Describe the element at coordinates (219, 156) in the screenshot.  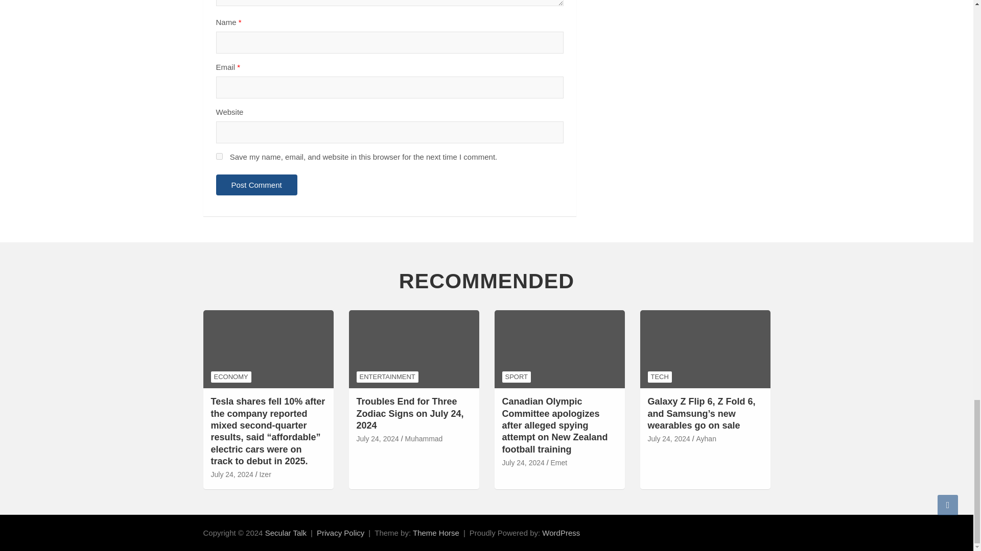
I see `yes` at that location.